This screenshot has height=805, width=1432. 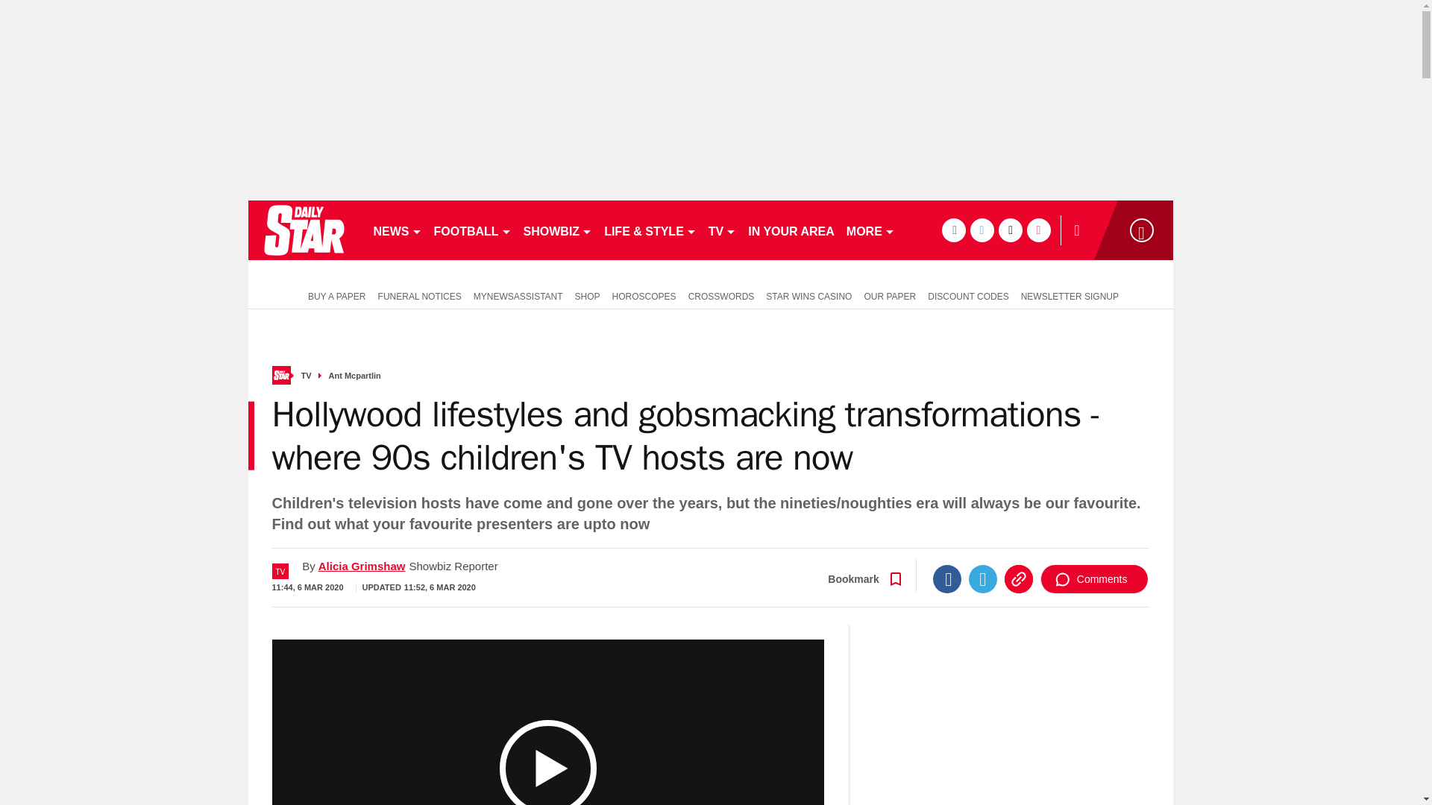 I want to click on tiktok, so click(x=1010, y=230).